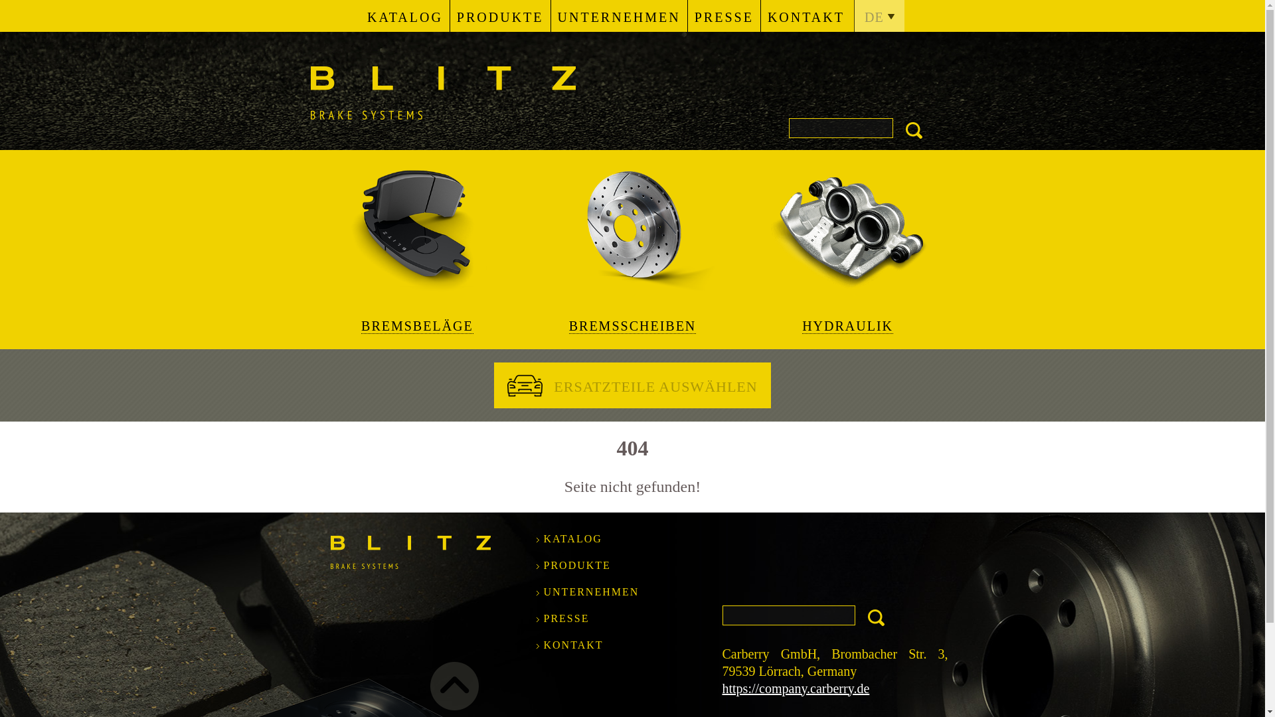 Image resolution: width=1275 pixels, height=717 pixels. What do you see at coordinates (566, 618) in the screenshot?
I see `PRESSE` at bounding box center [566, 618].